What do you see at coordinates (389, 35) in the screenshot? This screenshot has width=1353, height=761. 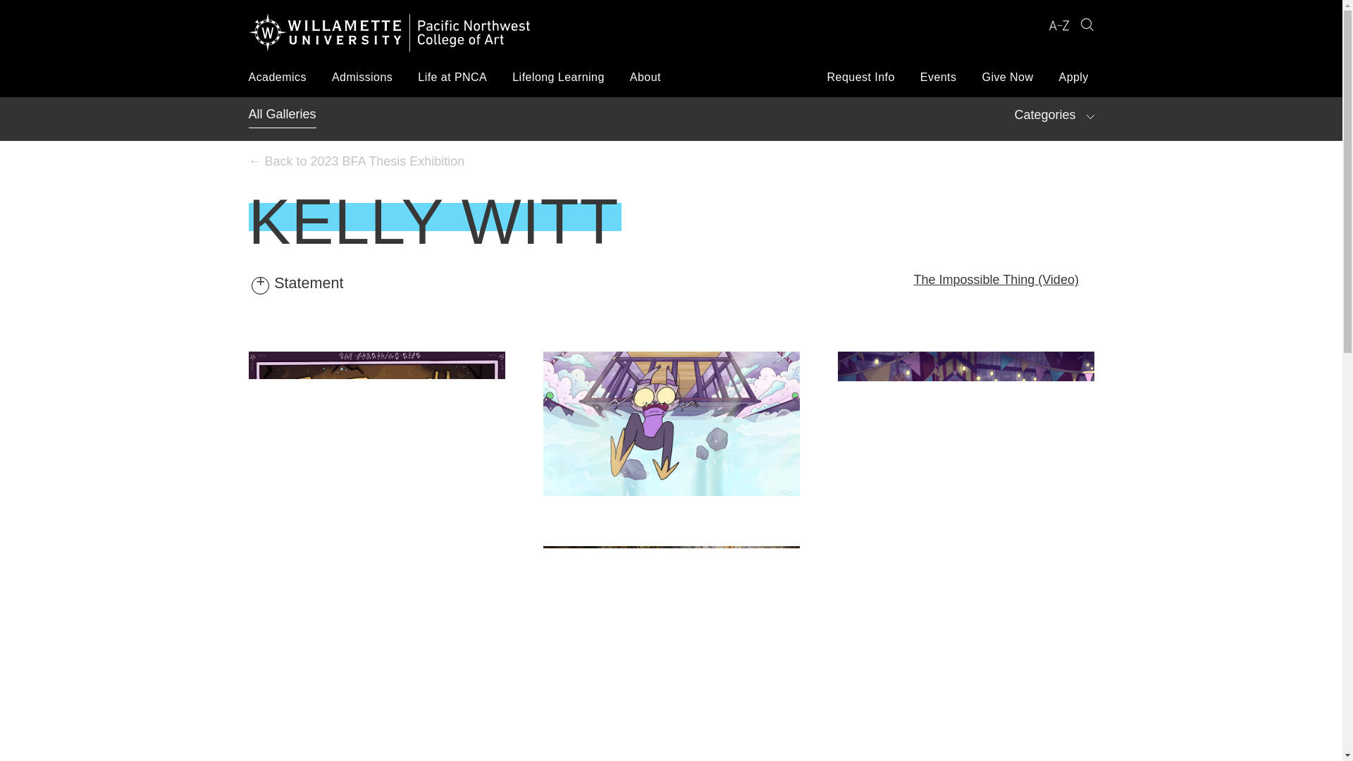 I see `PNCA` at bounding box center [389, 35].